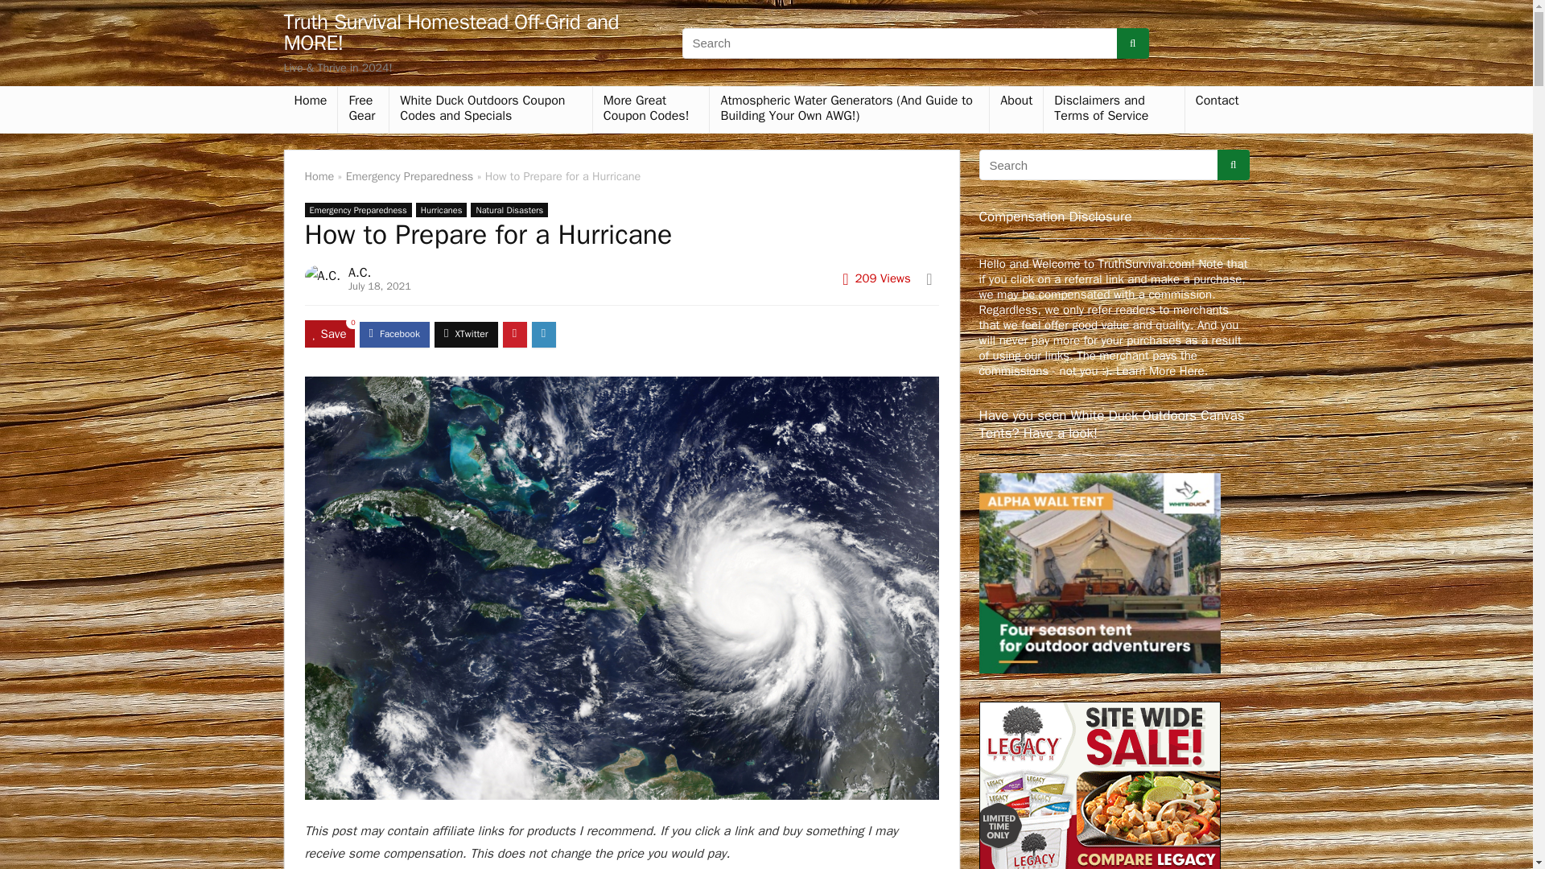 The height and width of the screenshot is (869, 1545). What do you see at coordinates (1016, 101) in the screenshot?
I see `About` at bounding box center [1016, 101].